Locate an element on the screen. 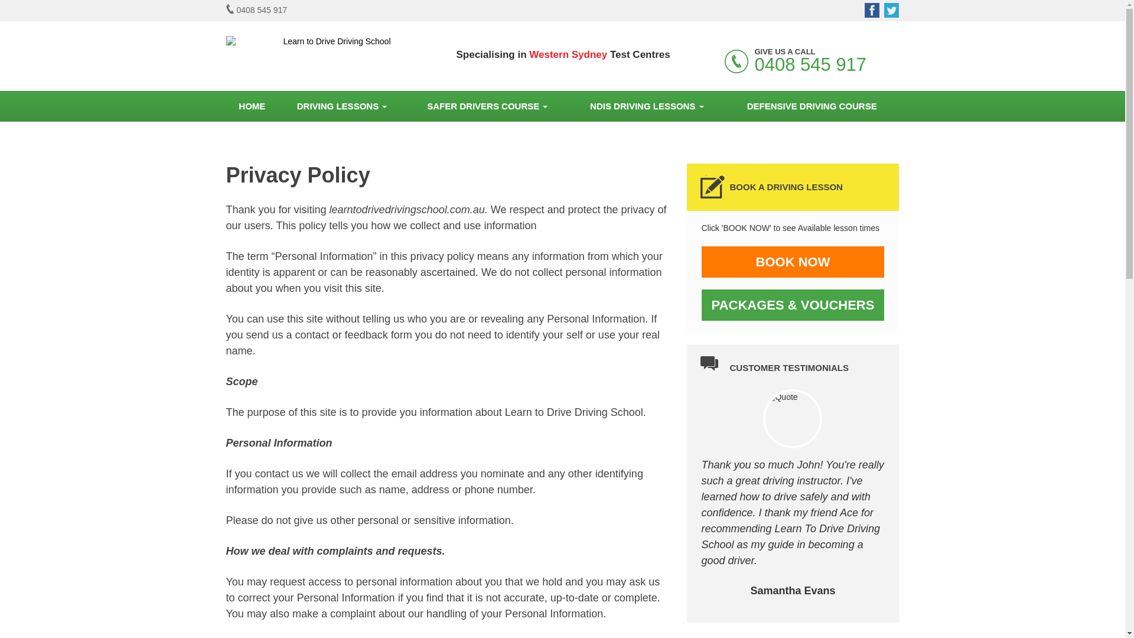  Safer Drivers Course is located at coordinates (487, 106).